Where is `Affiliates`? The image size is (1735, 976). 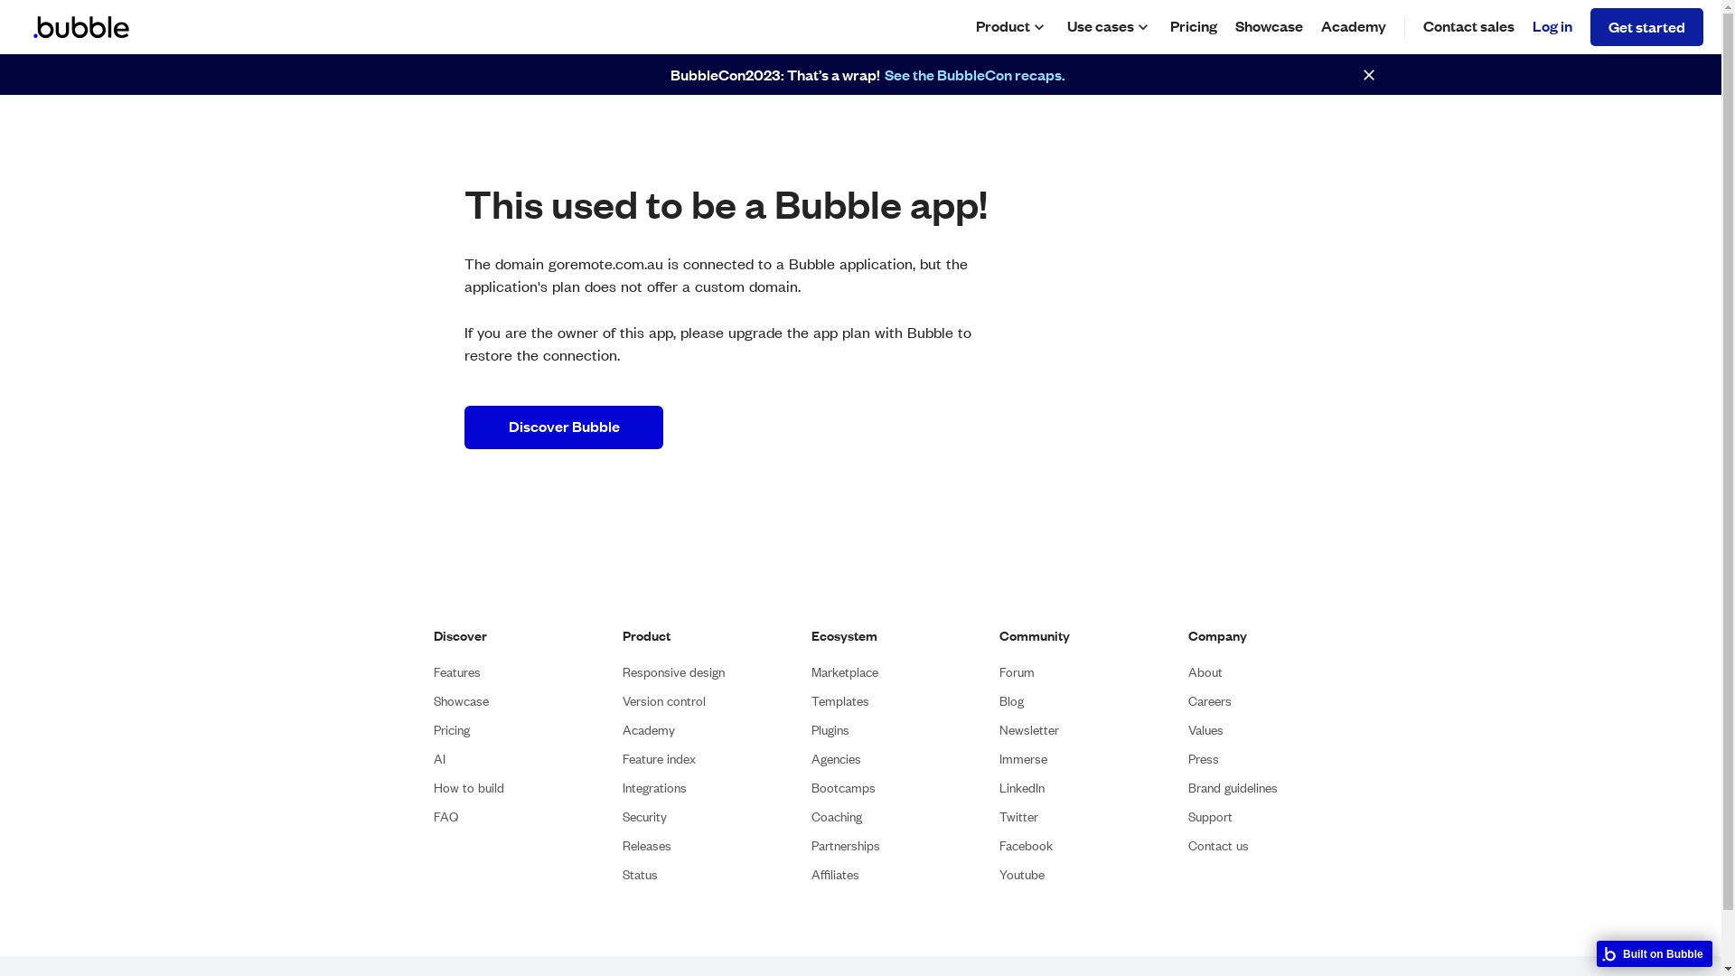 Affiliates is located at coordinates (835, 875).